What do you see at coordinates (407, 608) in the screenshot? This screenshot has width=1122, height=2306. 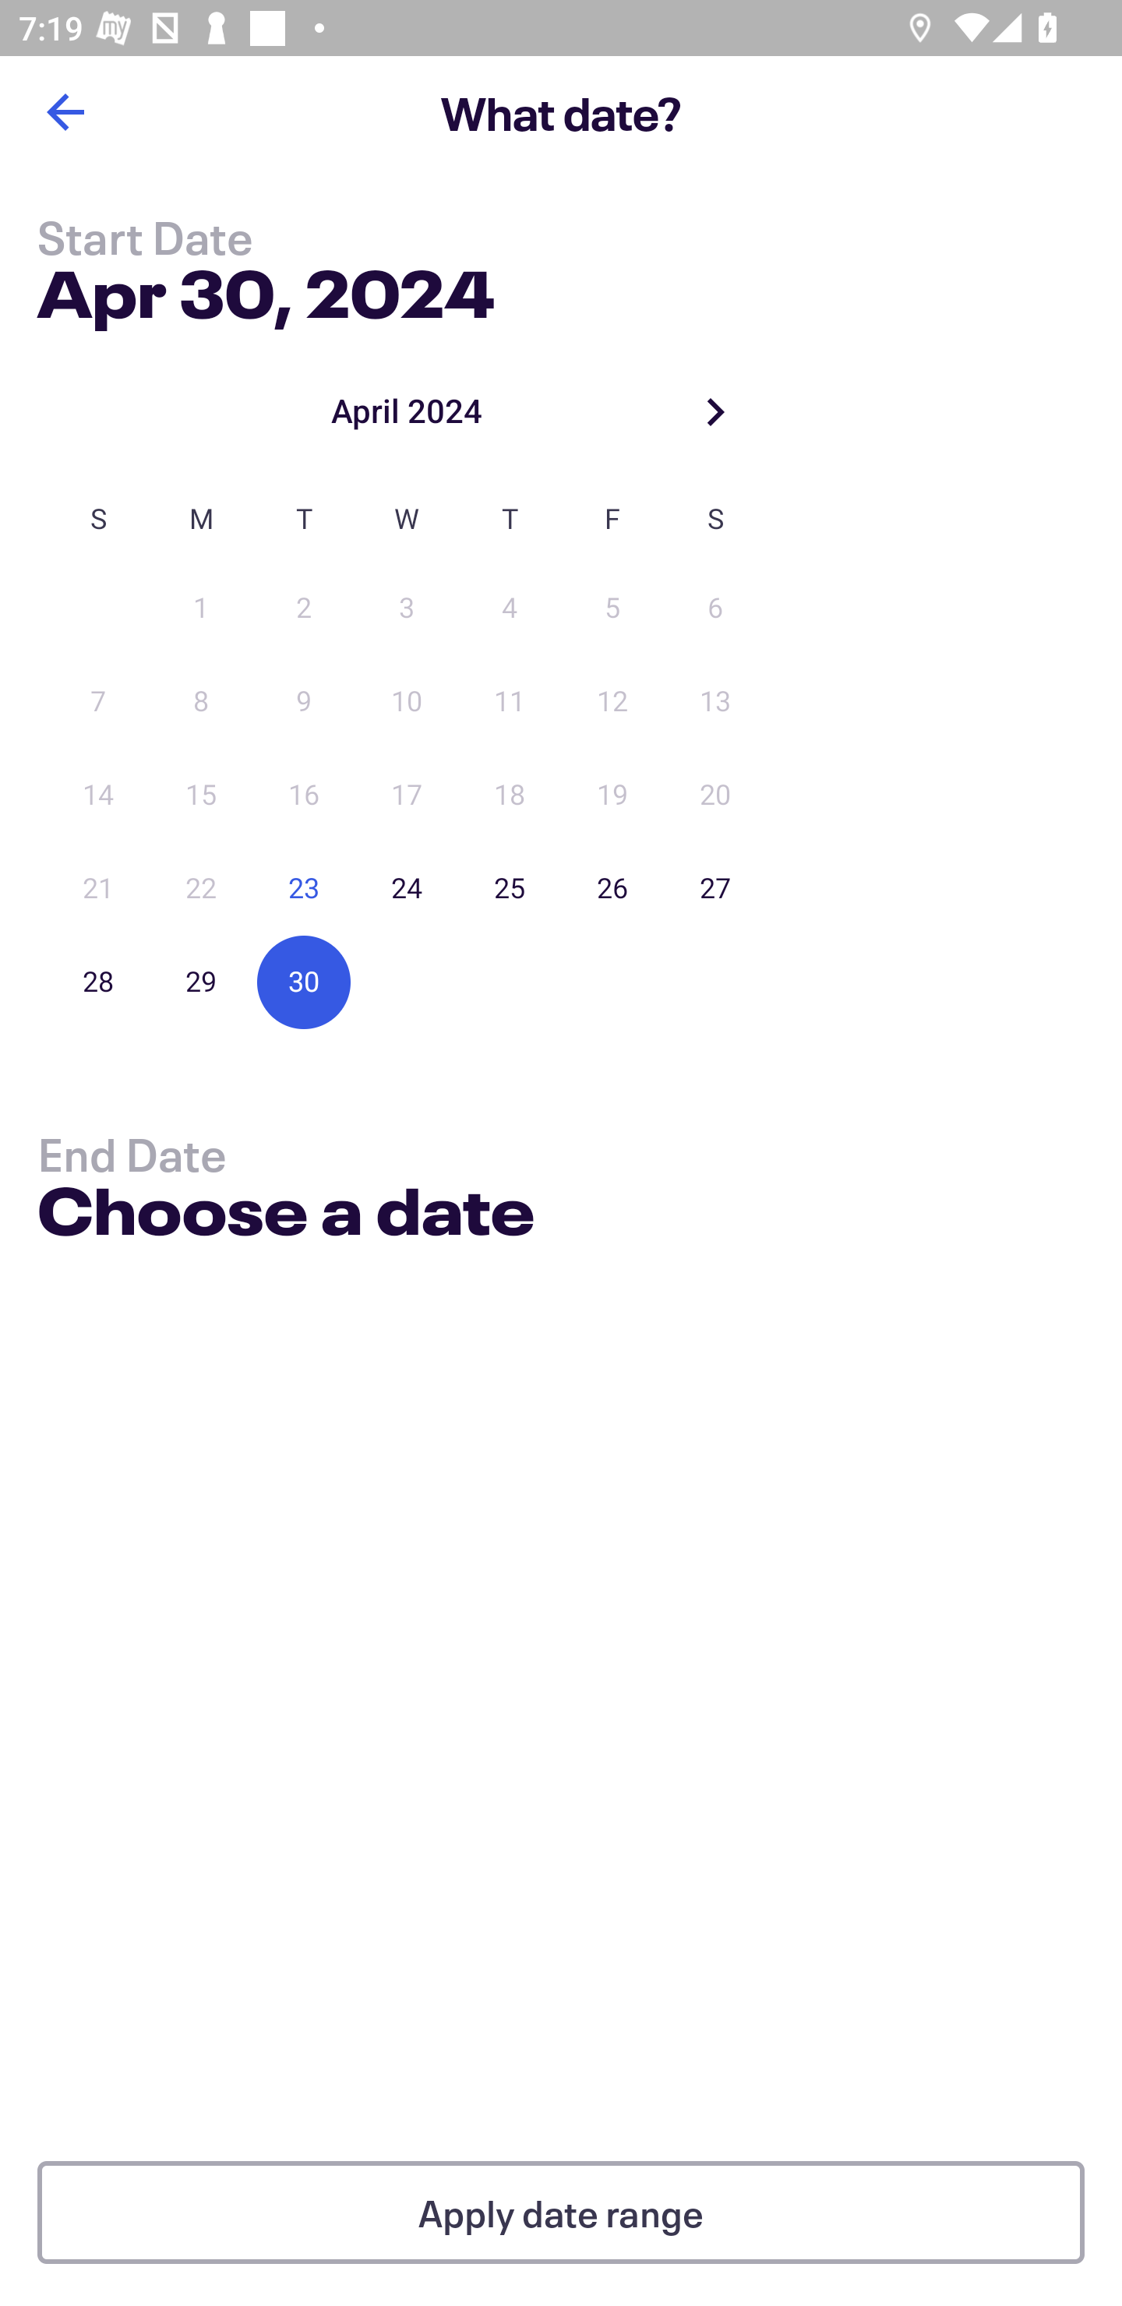 I see `3 03 April 2024` at bounding box center [407, 608].